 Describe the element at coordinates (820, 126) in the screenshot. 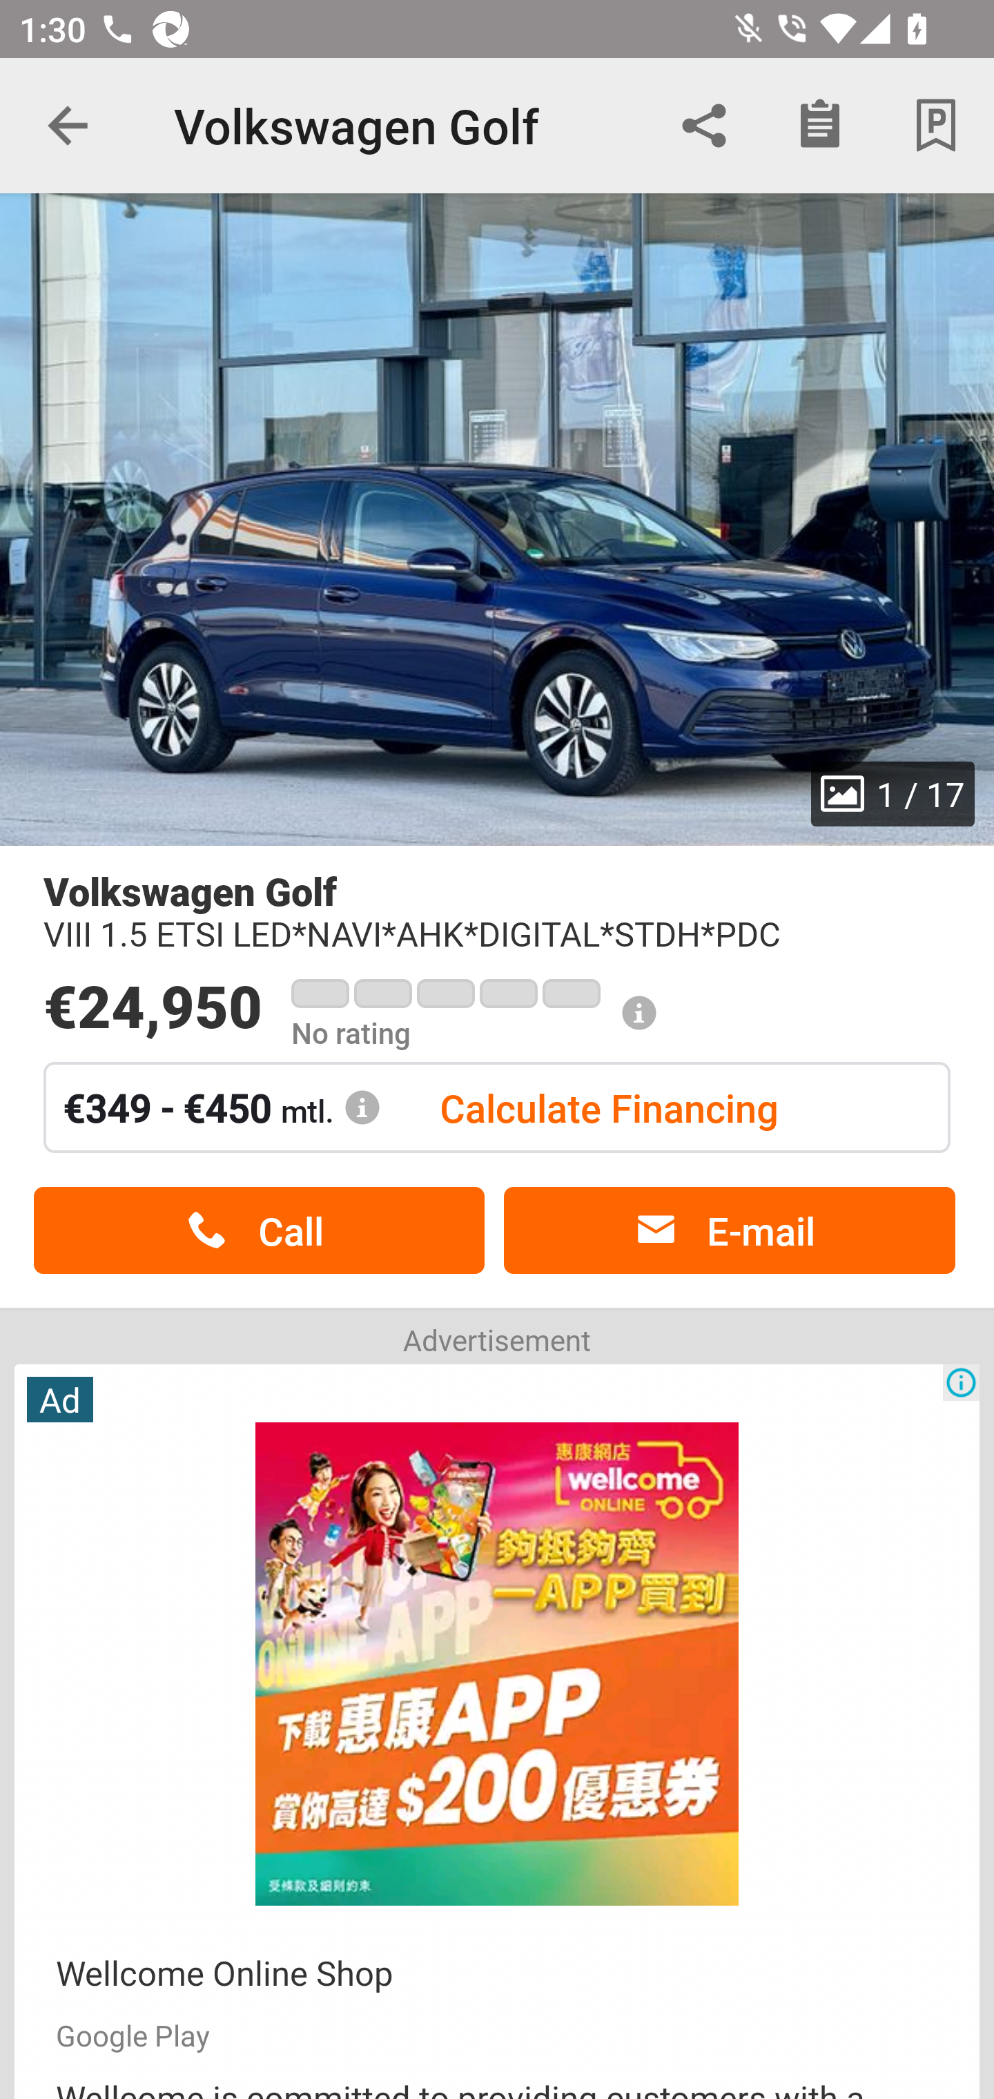

I see `Checklist` at that location.